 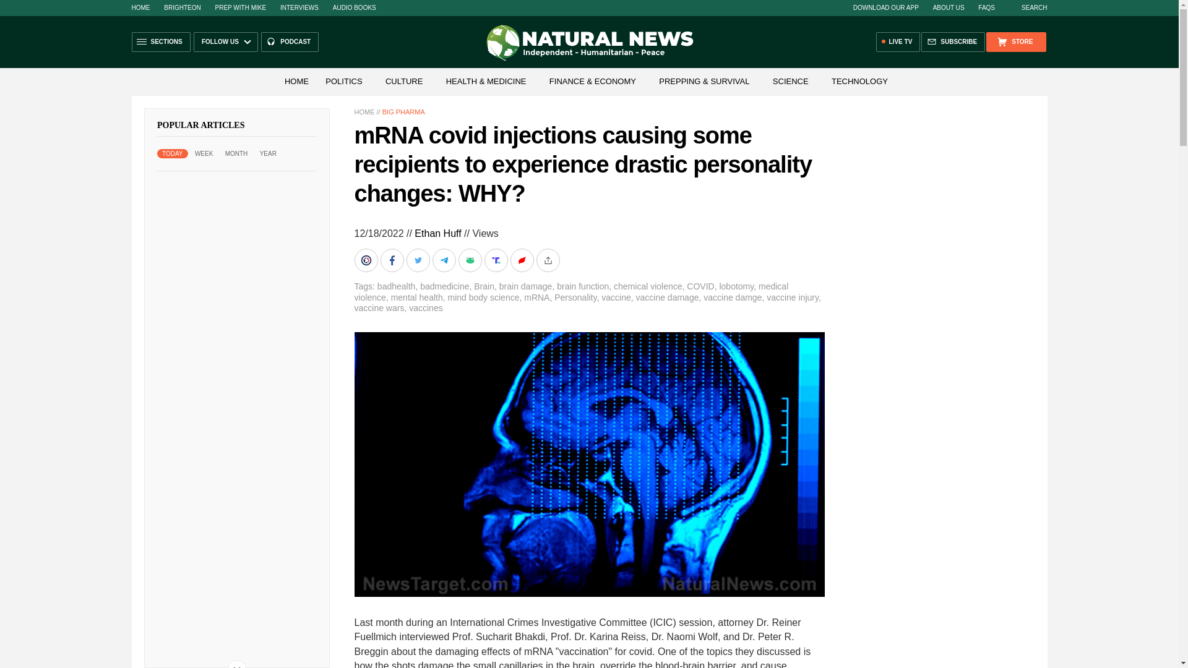 What do you see at coordinates (290, 42) in the screenshot?
I see `PODCAST` at bounding box center [290, 42].